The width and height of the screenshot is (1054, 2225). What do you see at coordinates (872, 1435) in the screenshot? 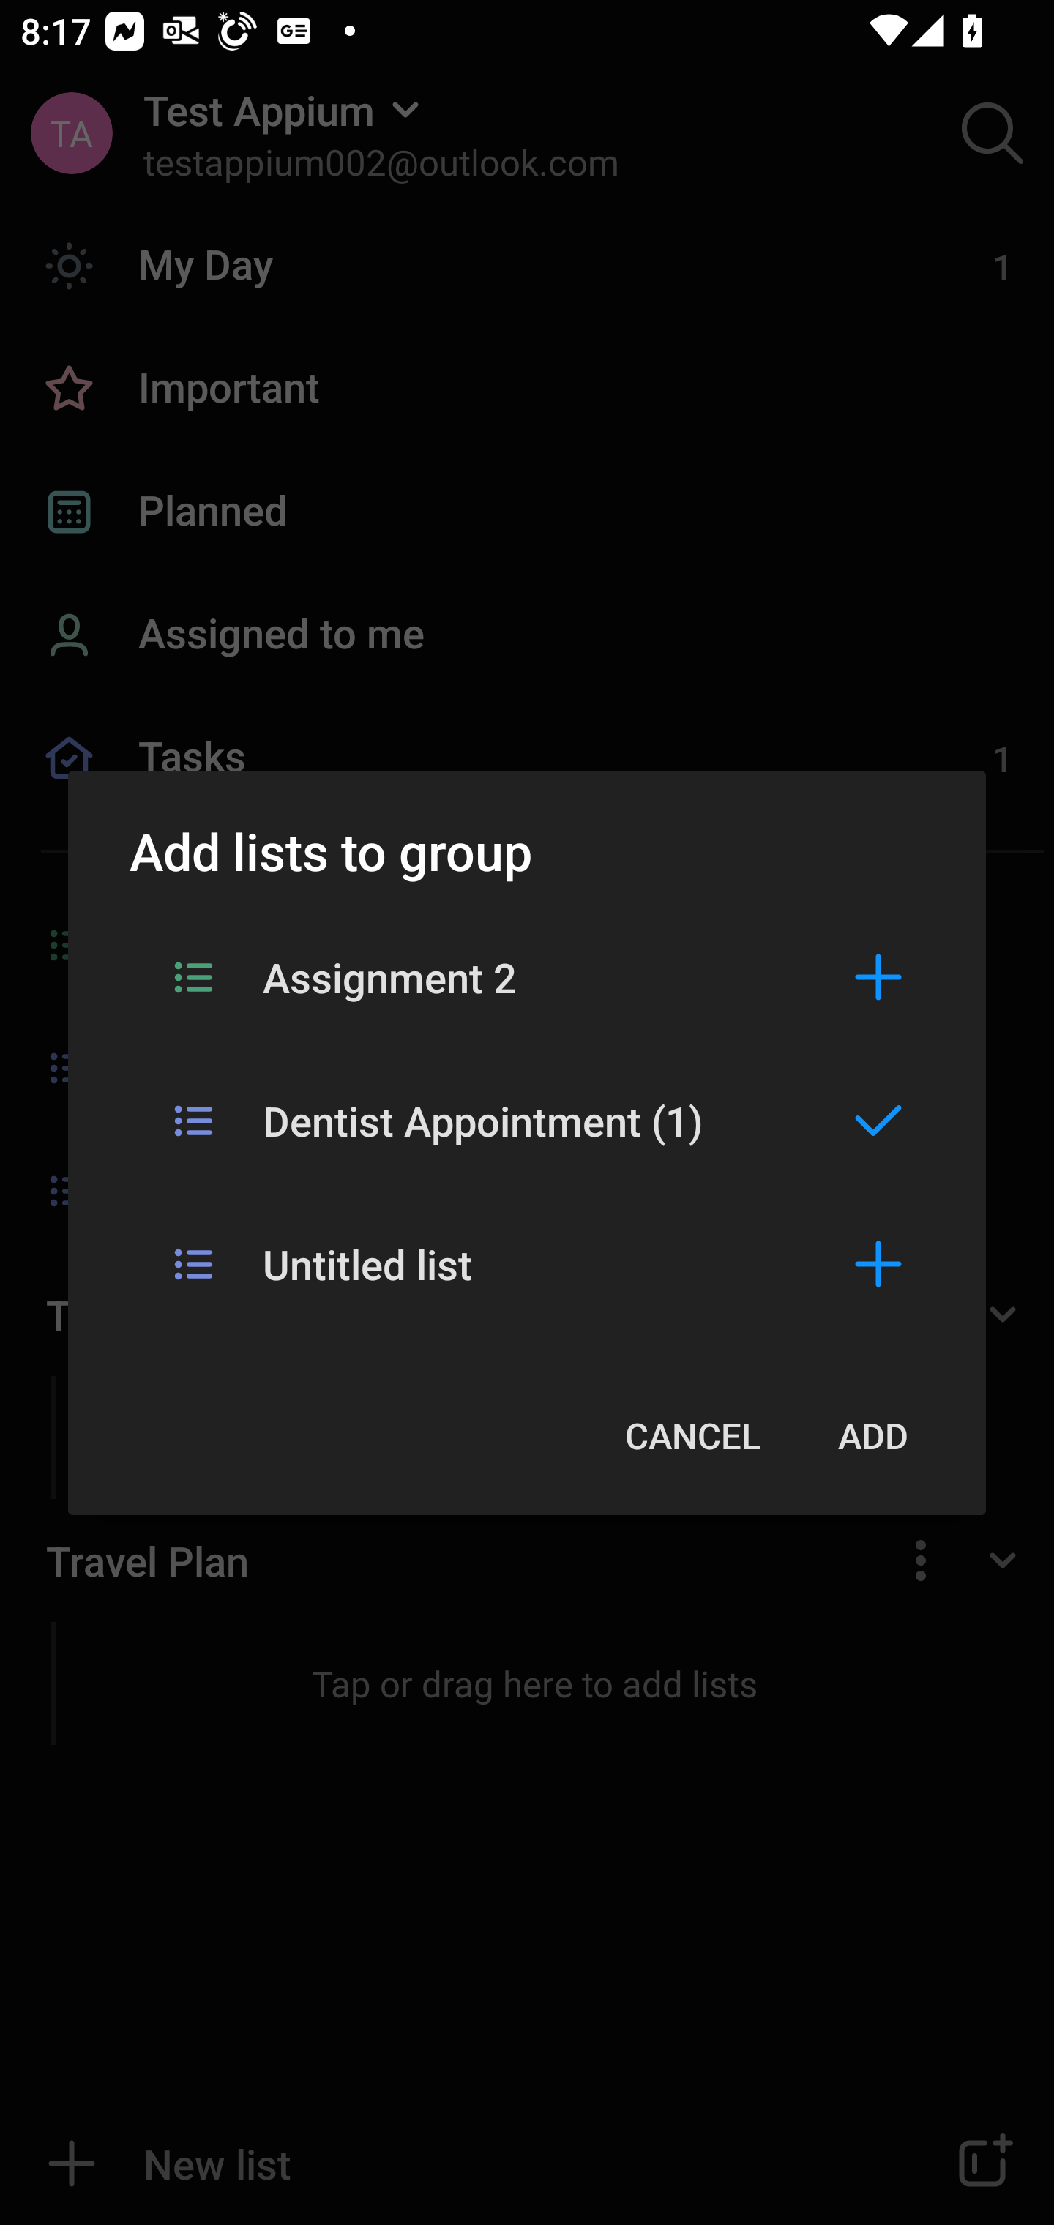
I see `ADD` at bounding box center [872, 1435].